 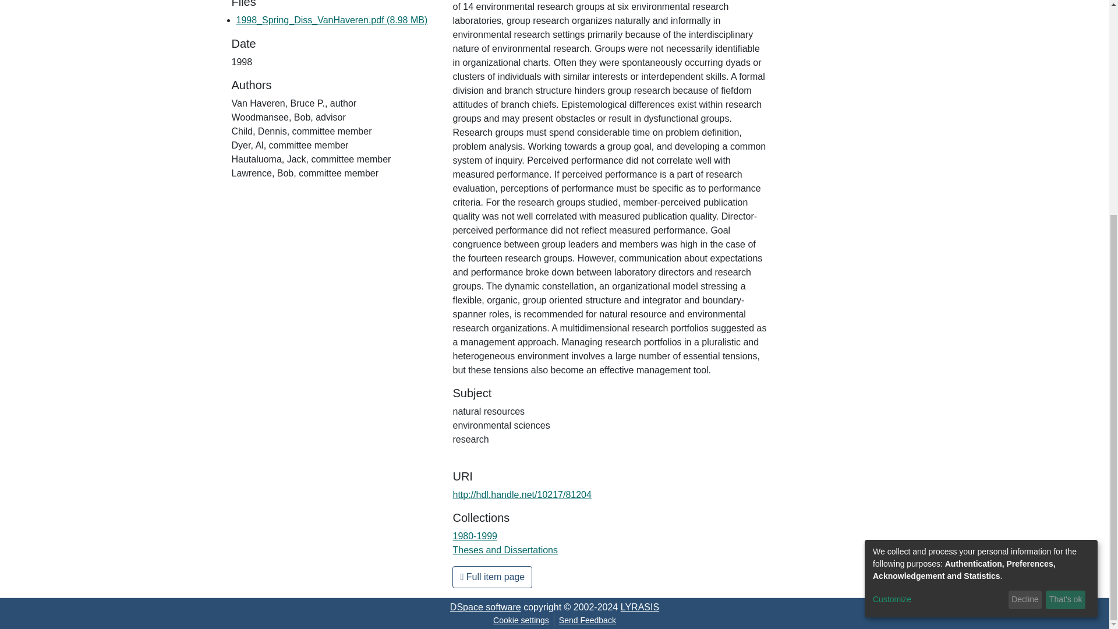 I want to click on LYRASIS, so click(x=639, y=607).